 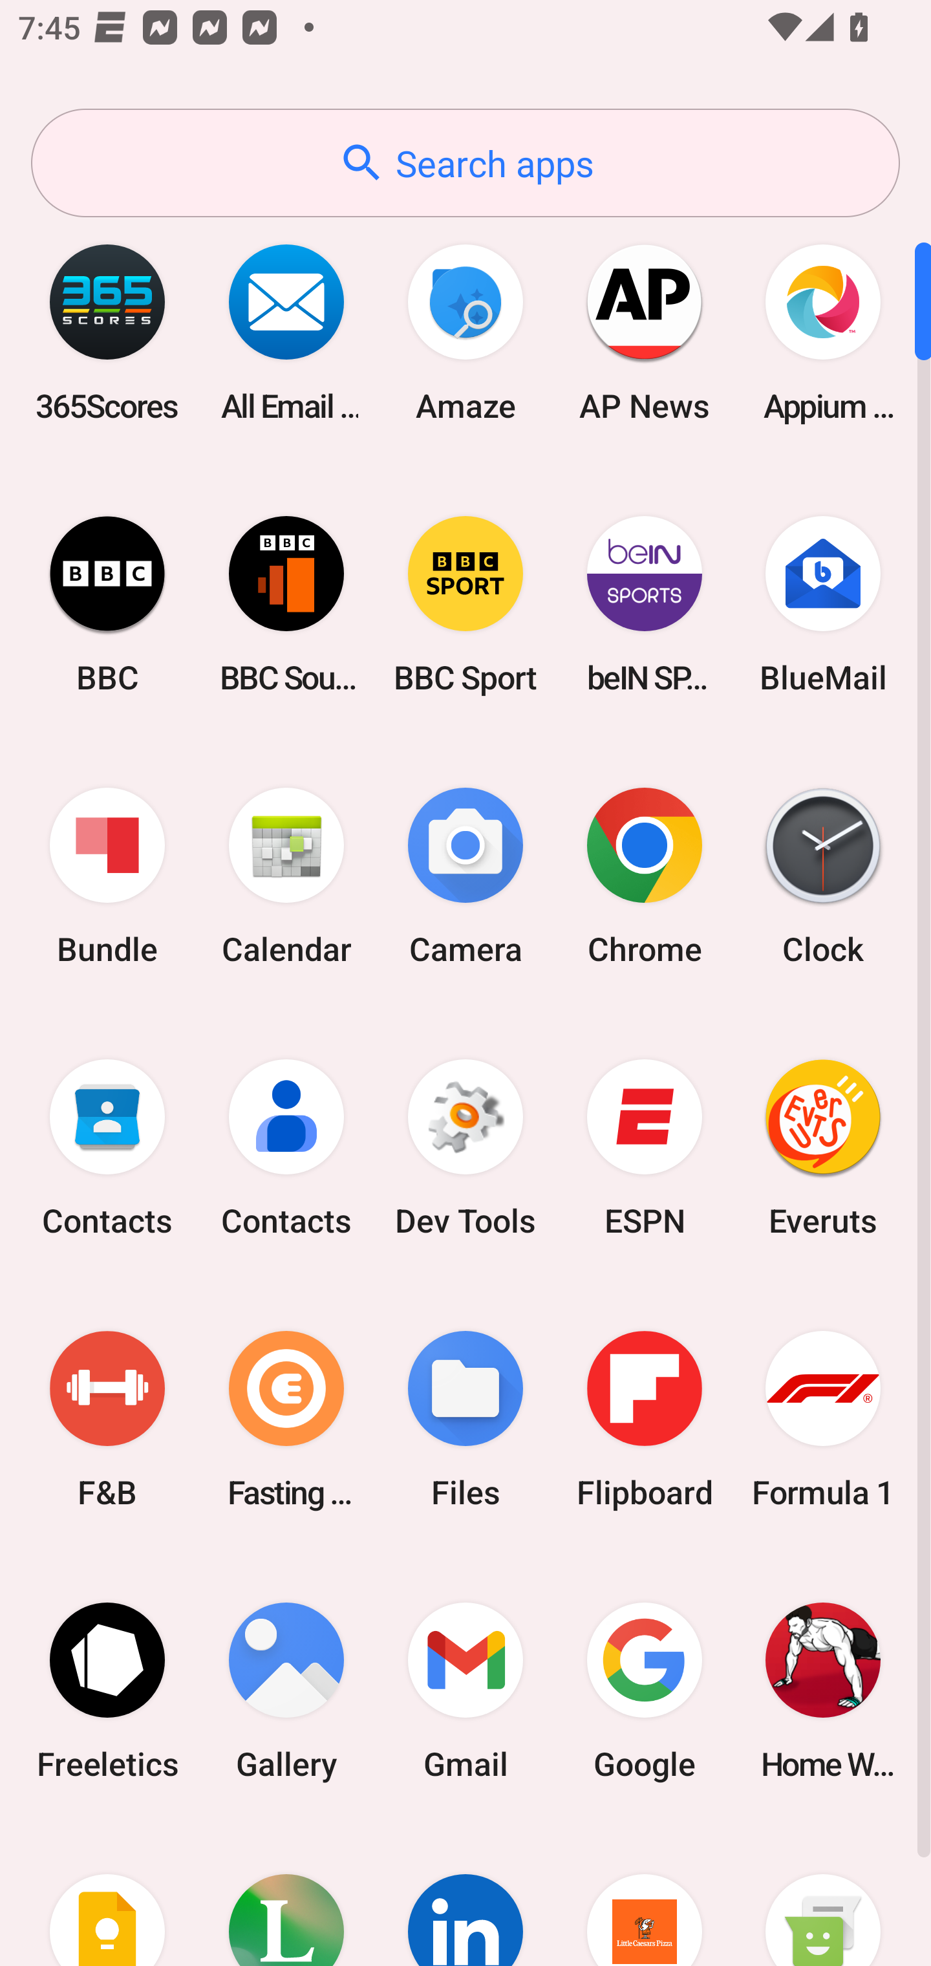 I want to click on Bundle, so click(x=107, y=877).